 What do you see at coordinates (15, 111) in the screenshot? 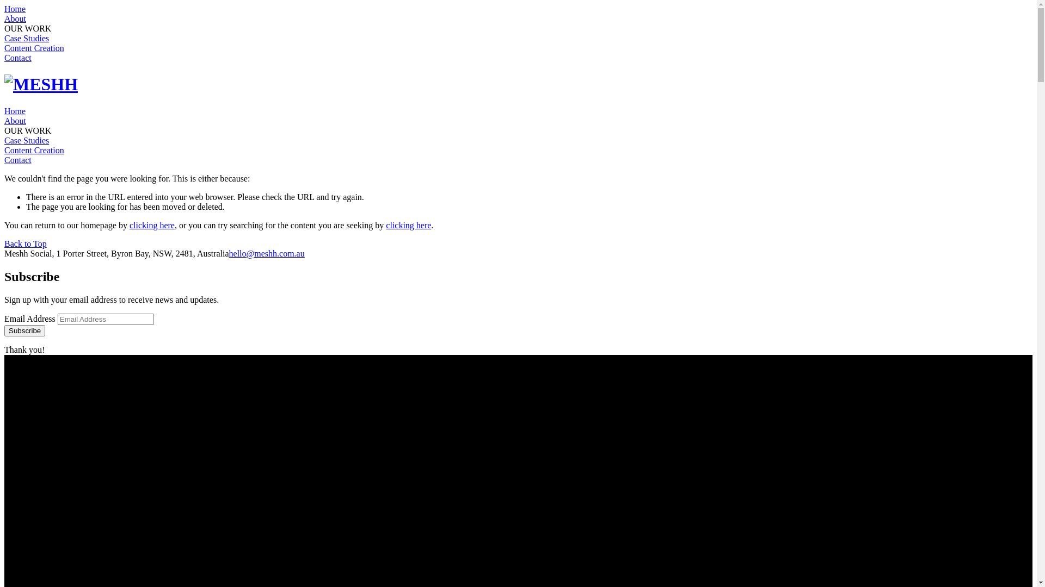
I see `Home` at bounding box center [15, 111].